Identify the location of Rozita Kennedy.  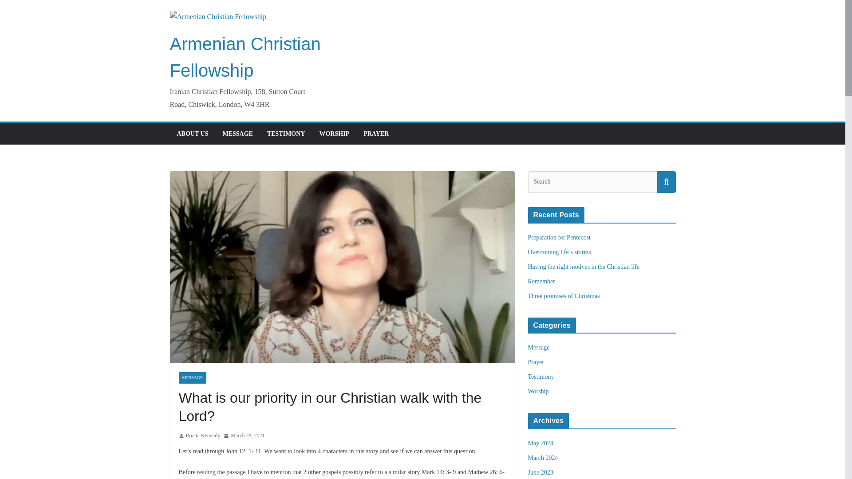
(202, 436).